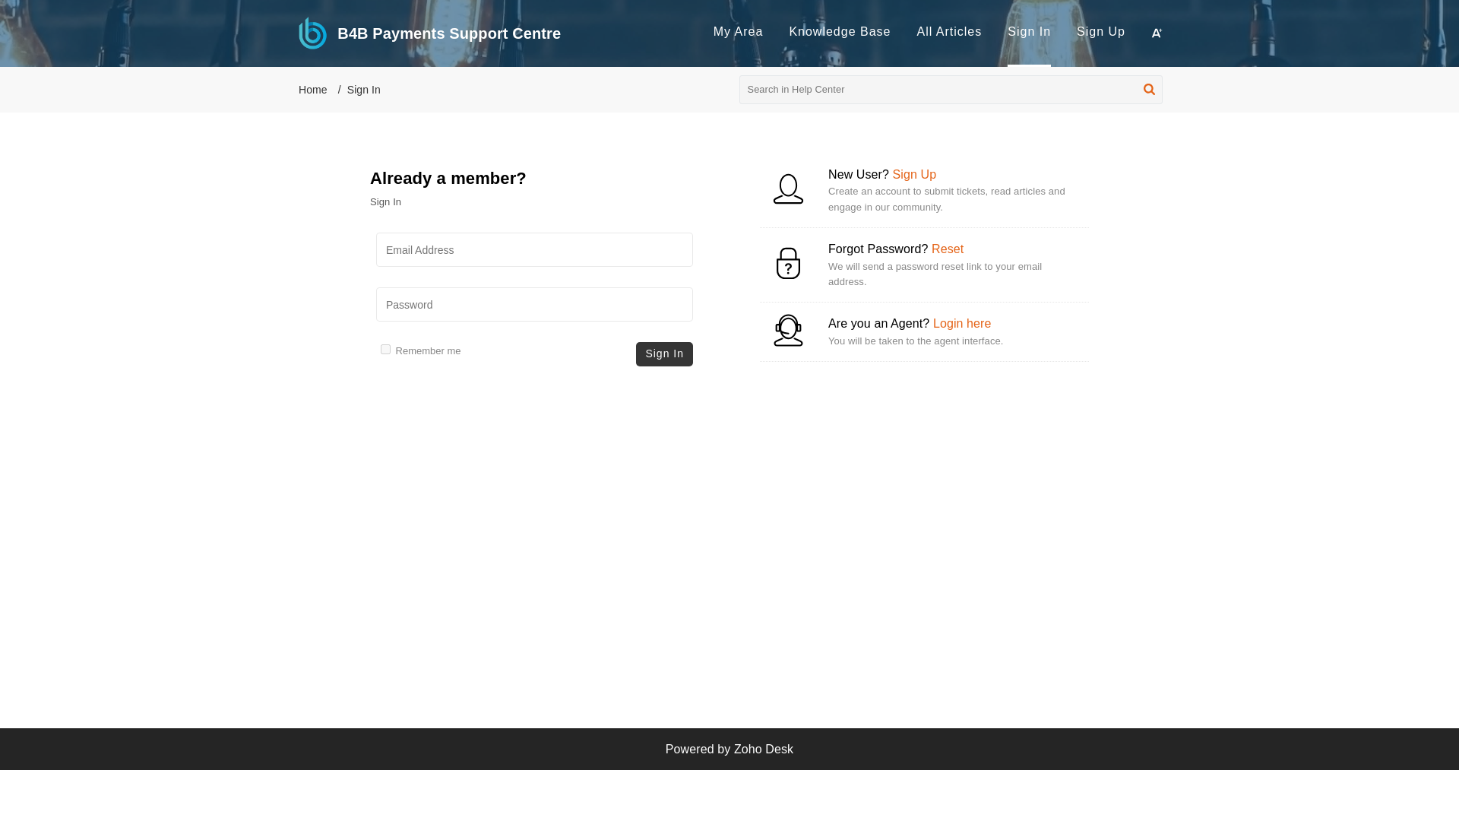 The width and height of the screenshot is (1459, 821). Describe the element at coordinates (1100, 31) in the screenshot. I see `Sign Up` at that location.